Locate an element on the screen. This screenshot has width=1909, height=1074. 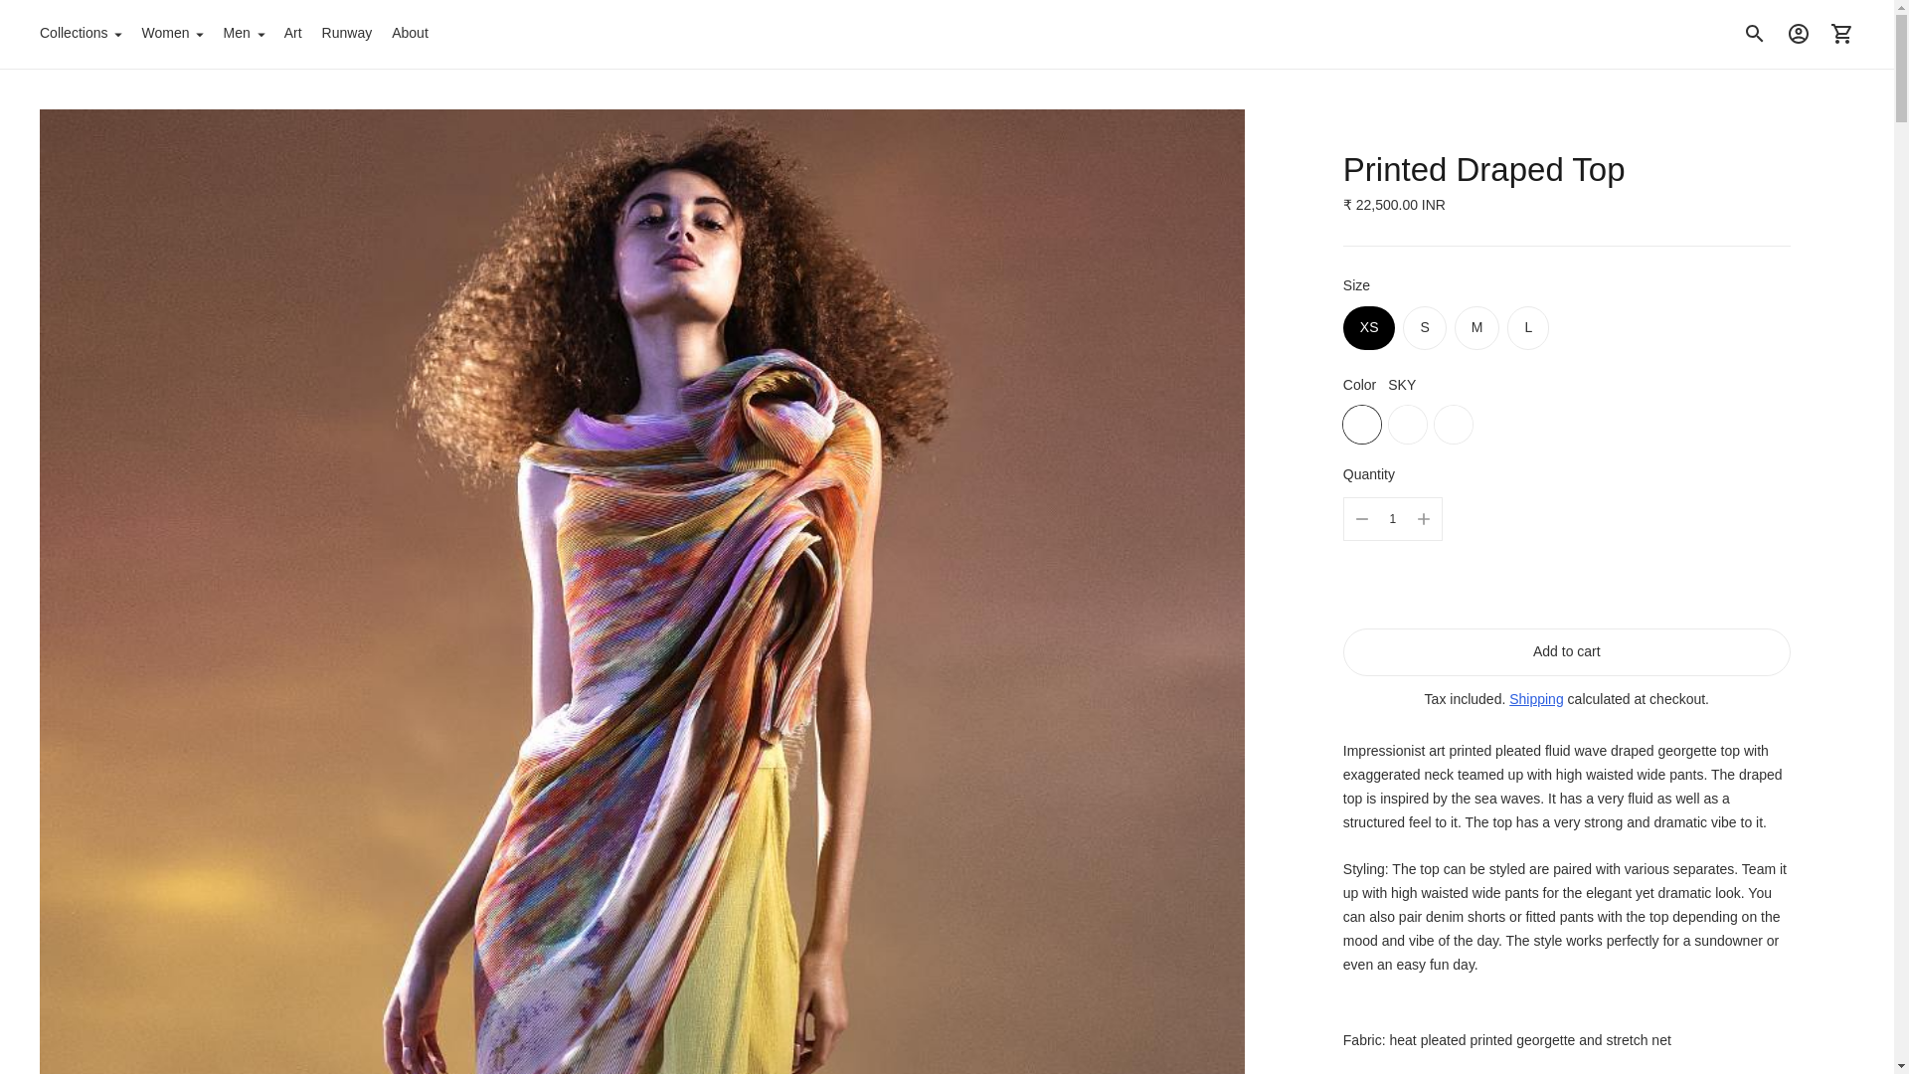
Men is located at coordinates (243, 34).